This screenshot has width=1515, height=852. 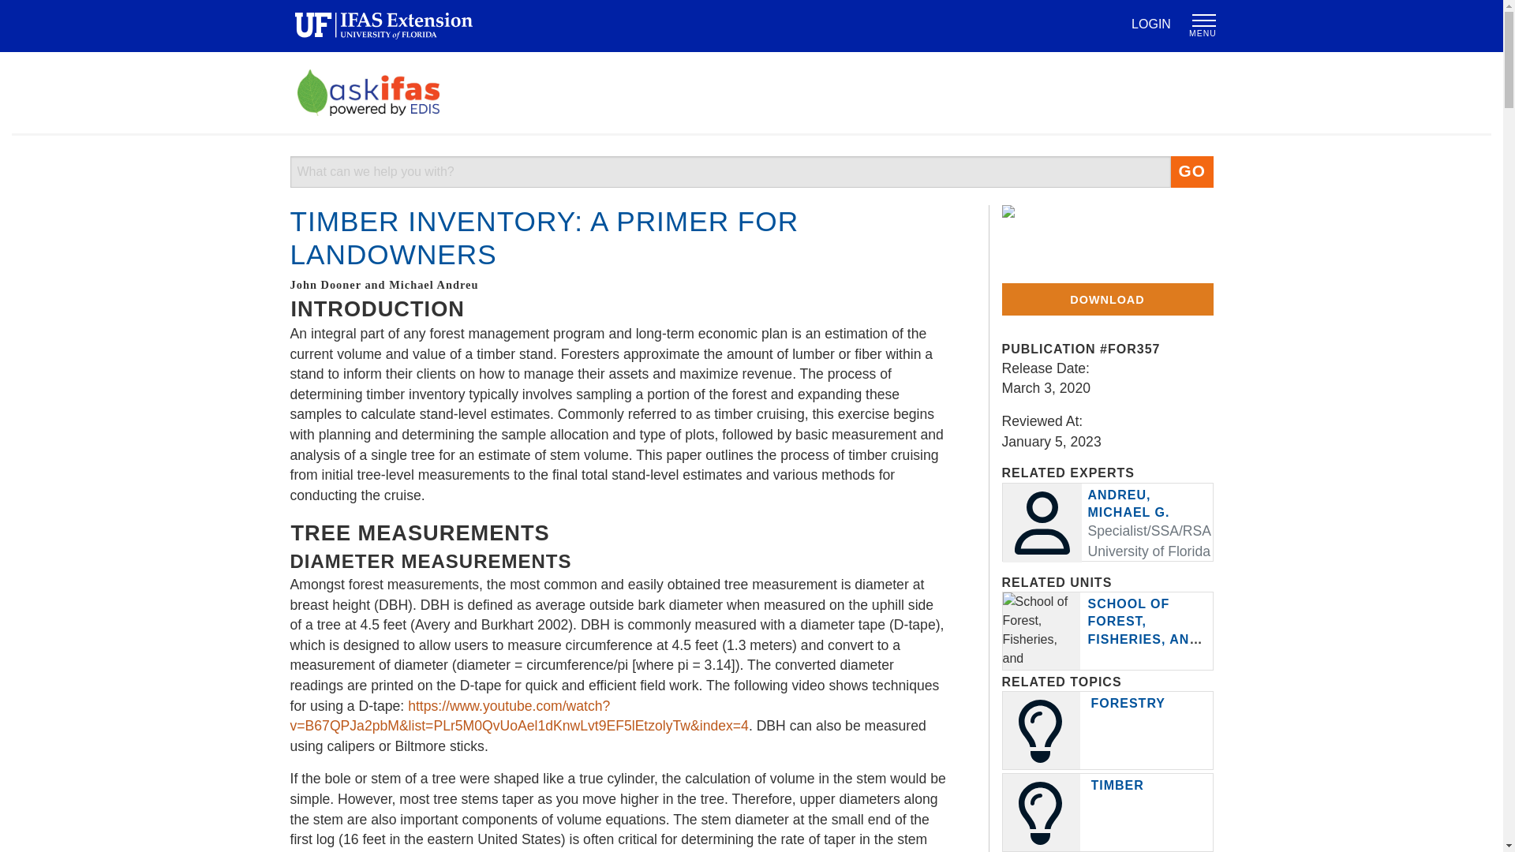 I want to click on ANDREU, MICHAEL G., so click(x=1128, y=503).